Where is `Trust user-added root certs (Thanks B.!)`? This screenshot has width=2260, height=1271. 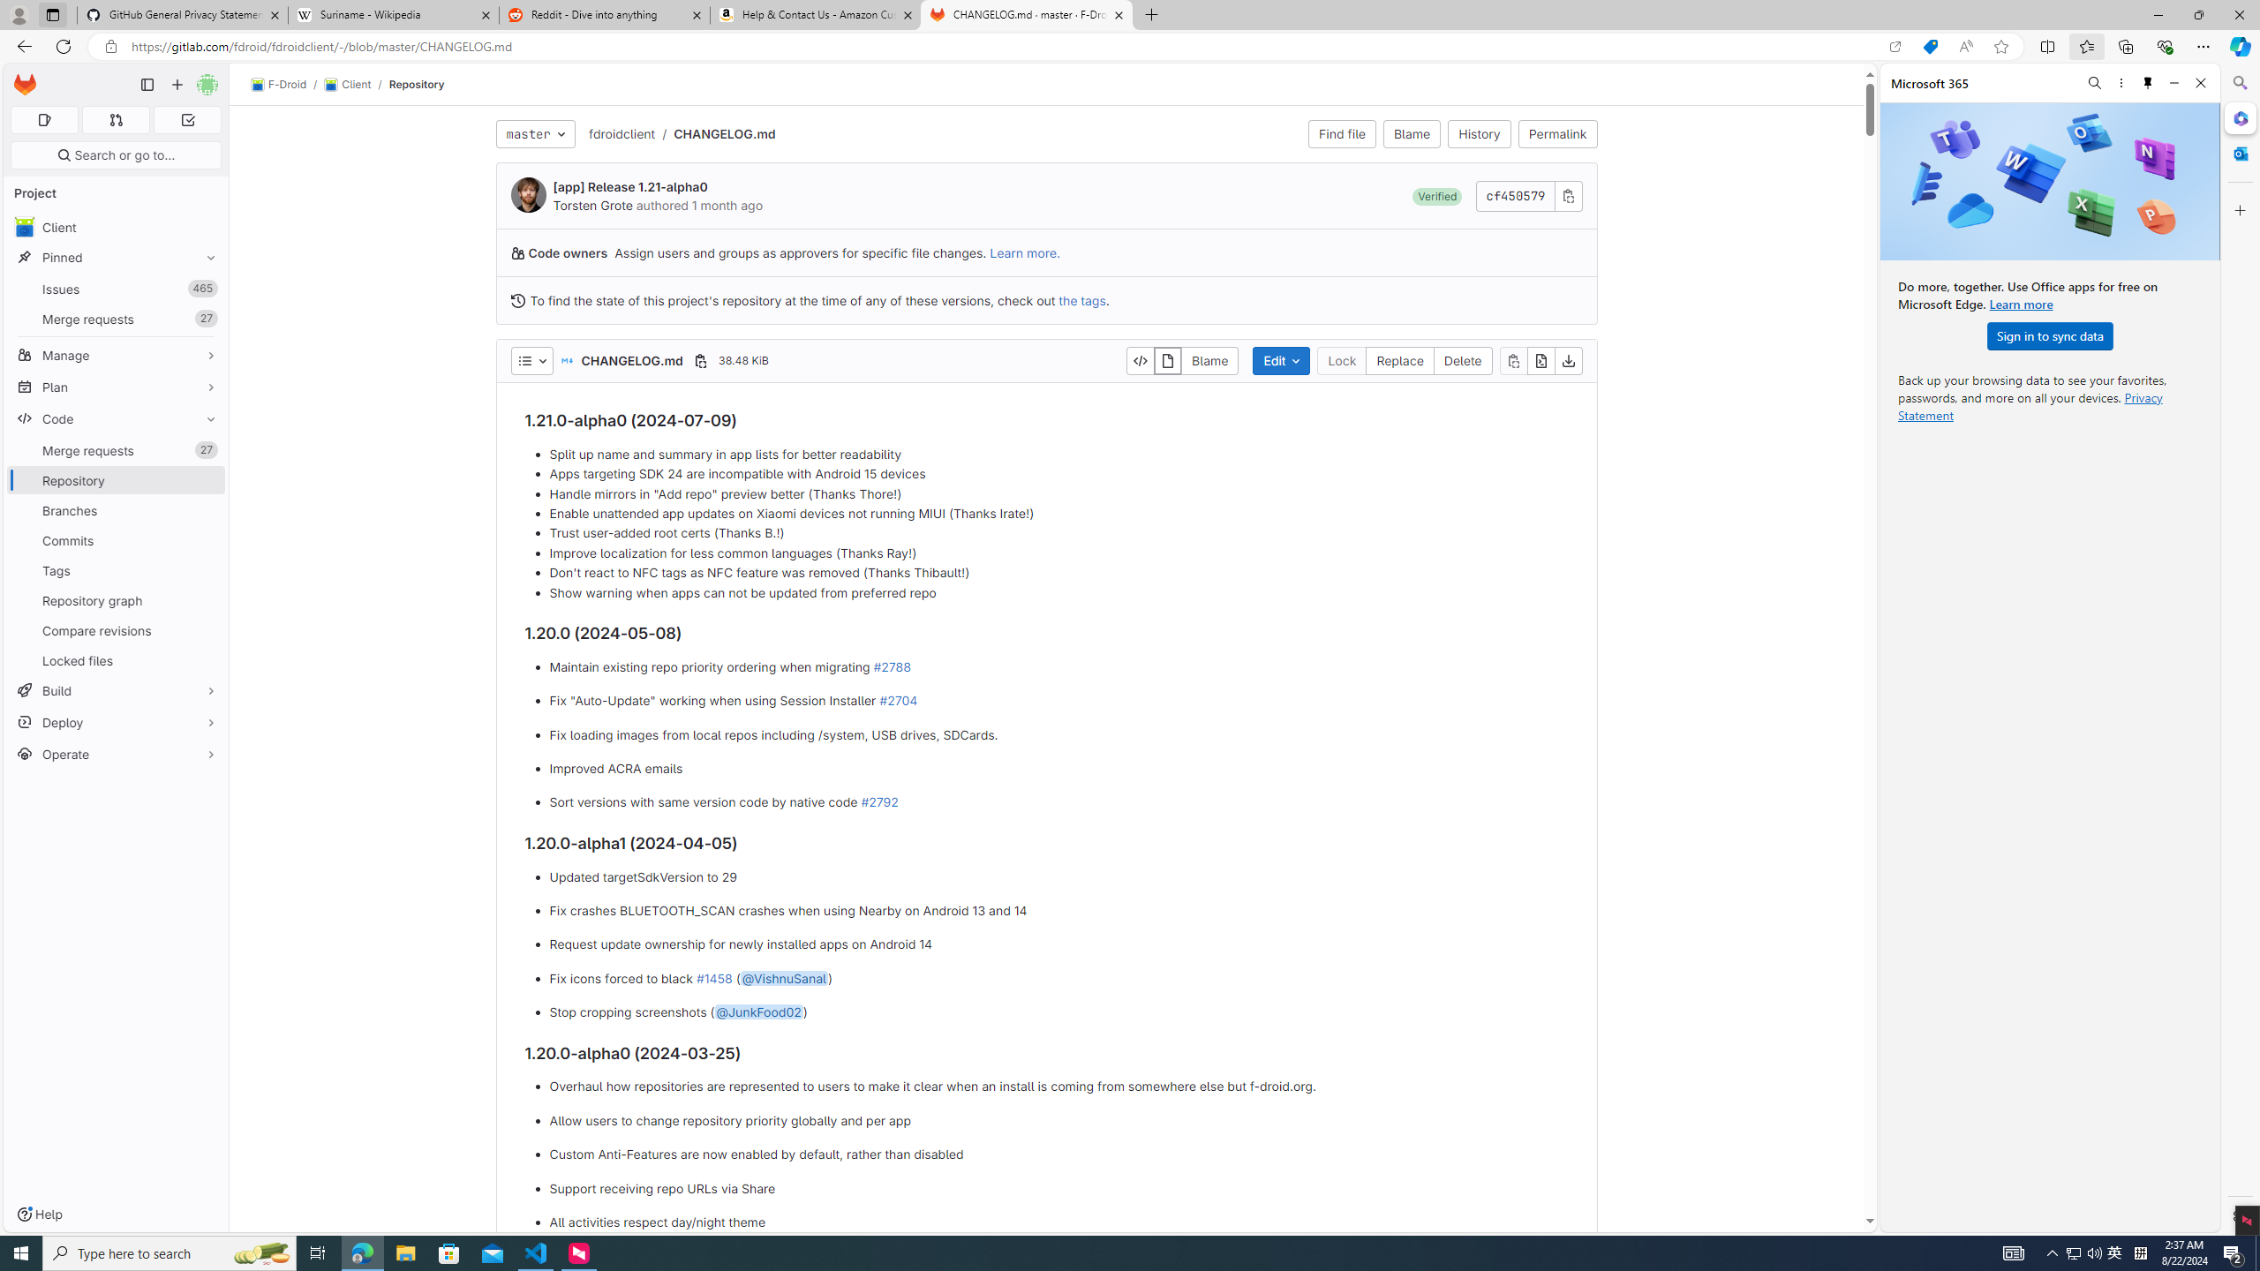
Trust user-added root certs (Thanks B.!) is located at coordinates (1058, 533).